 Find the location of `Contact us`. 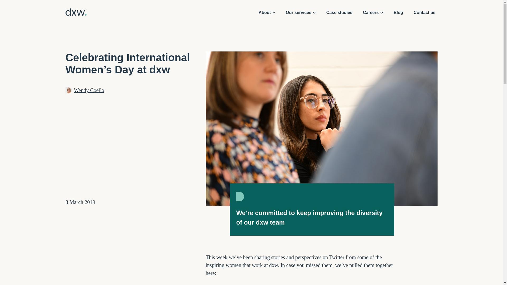

Contact us is located at coordinates (424, 13).